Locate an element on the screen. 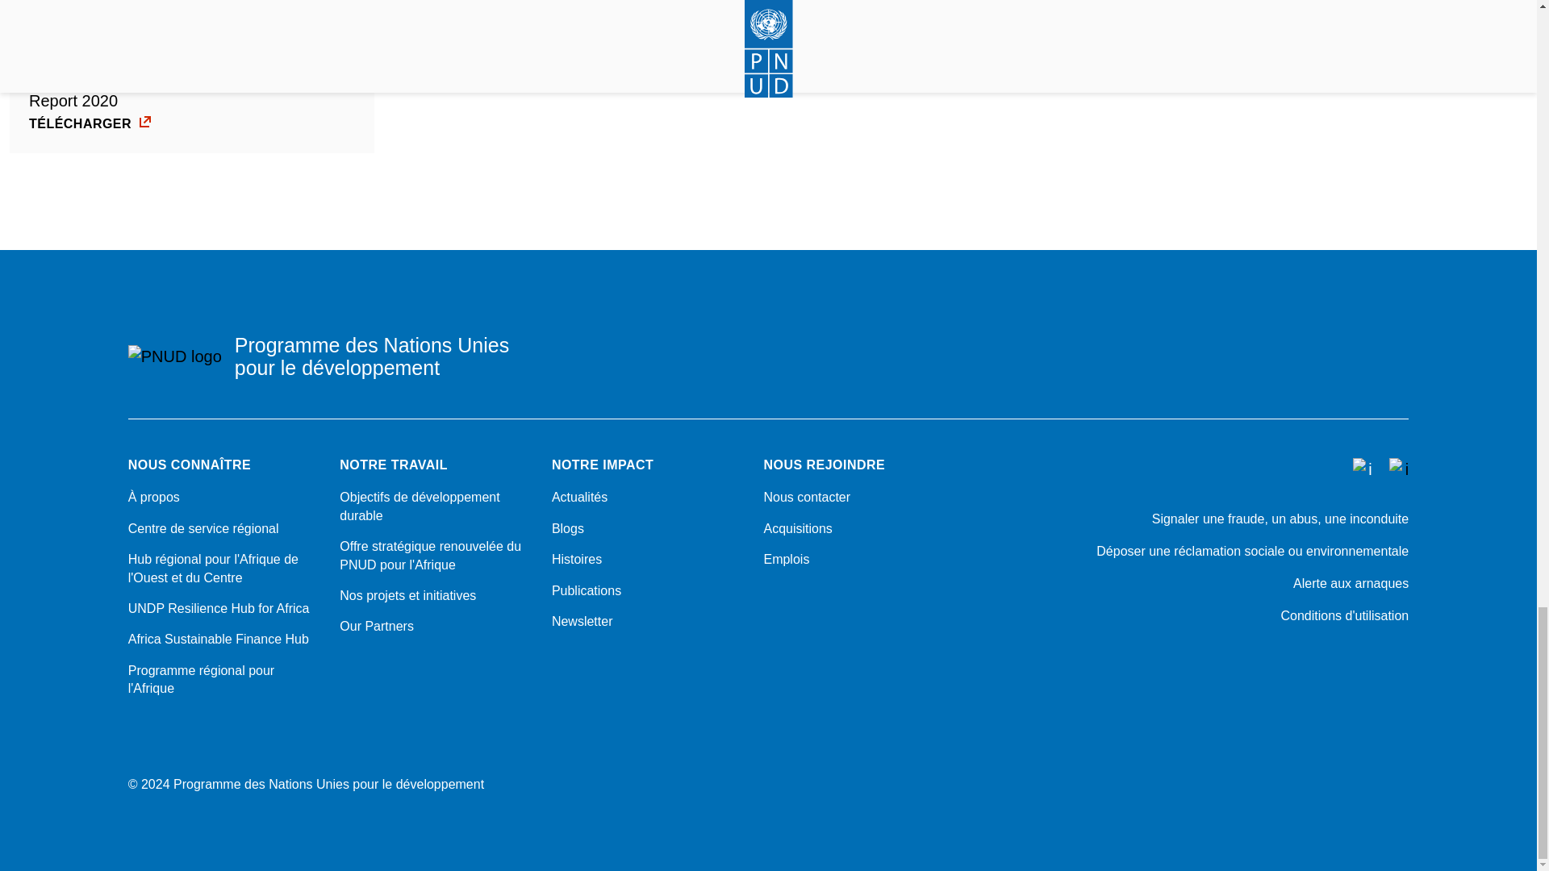  UNDP WACA YouTube is located at coordinates (1359, 660).